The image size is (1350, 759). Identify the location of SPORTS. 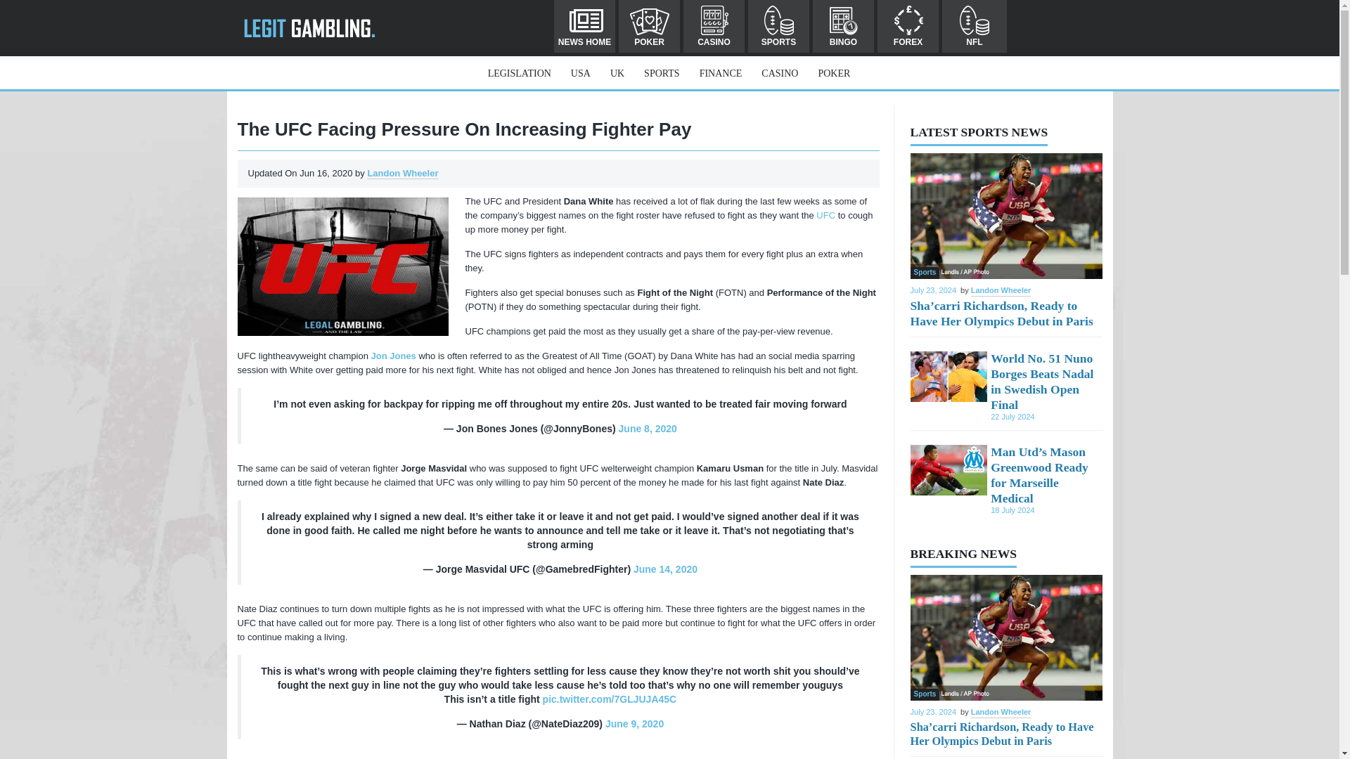
(778, 26).